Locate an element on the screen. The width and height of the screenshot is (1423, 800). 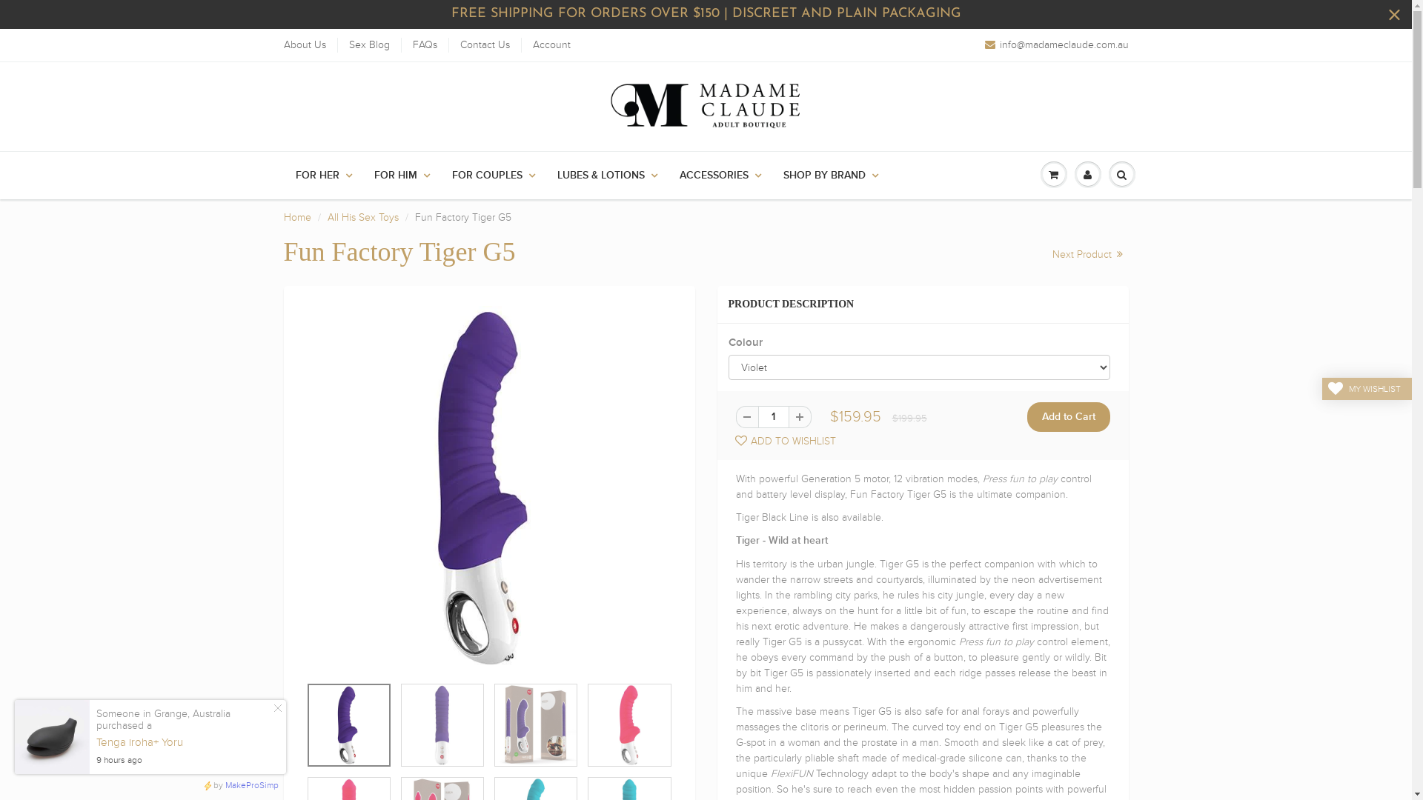
Contact Us is located at coordinates (485, 45).